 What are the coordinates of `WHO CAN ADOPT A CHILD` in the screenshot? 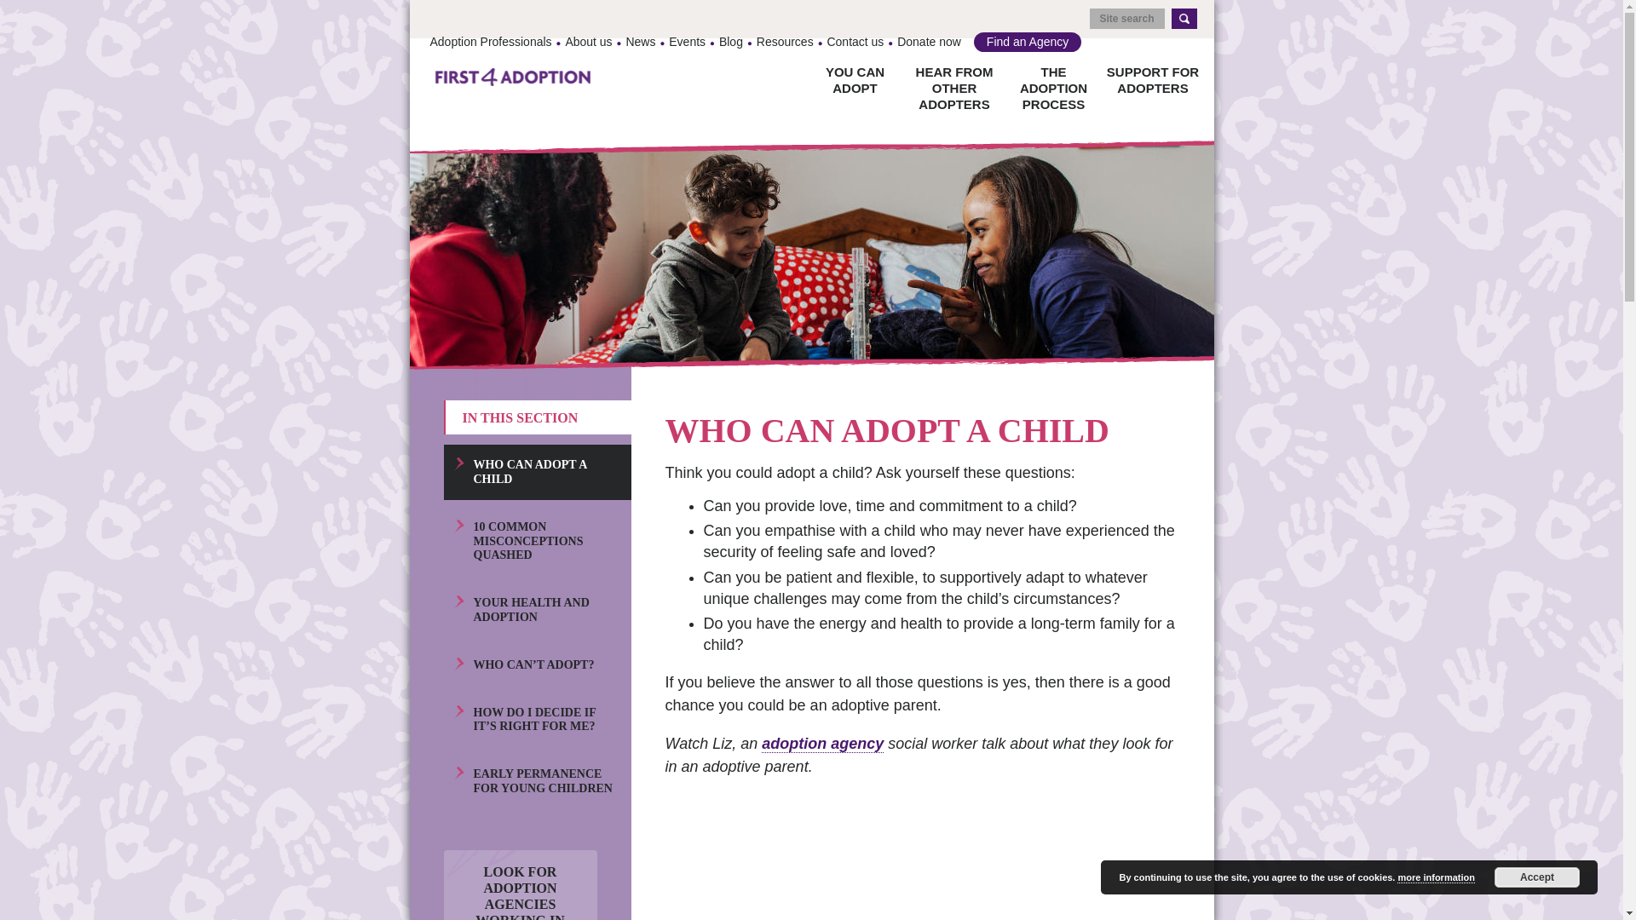 It's located at (537, 472).